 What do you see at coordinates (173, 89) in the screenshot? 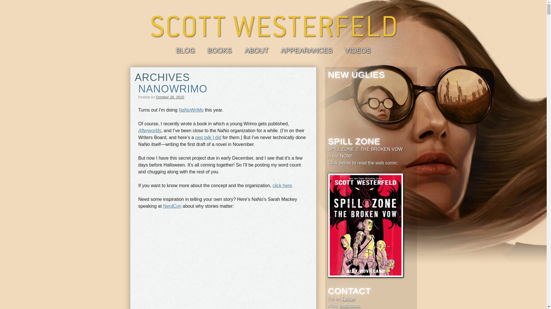
I see `NANOWRIMO` at bounding box center [173, 89].